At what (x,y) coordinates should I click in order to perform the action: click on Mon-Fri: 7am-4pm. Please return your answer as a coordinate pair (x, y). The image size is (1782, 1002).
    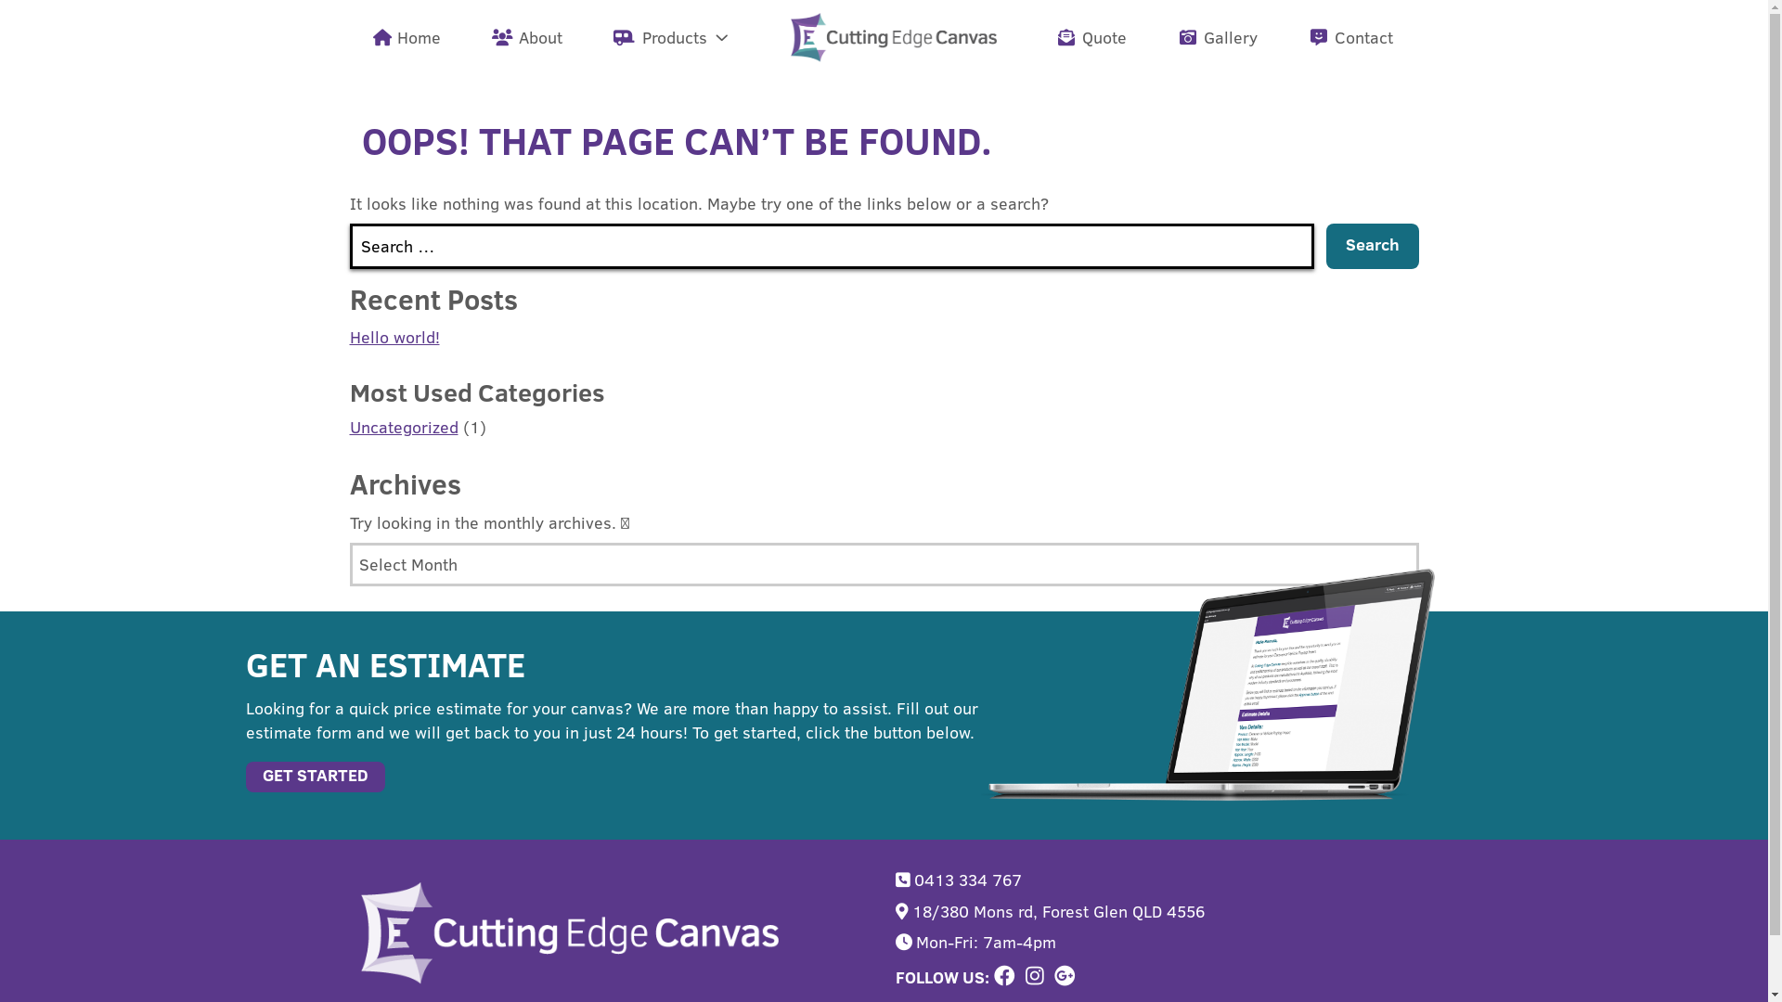
    Looking at the image, I should click on (1151, 943).